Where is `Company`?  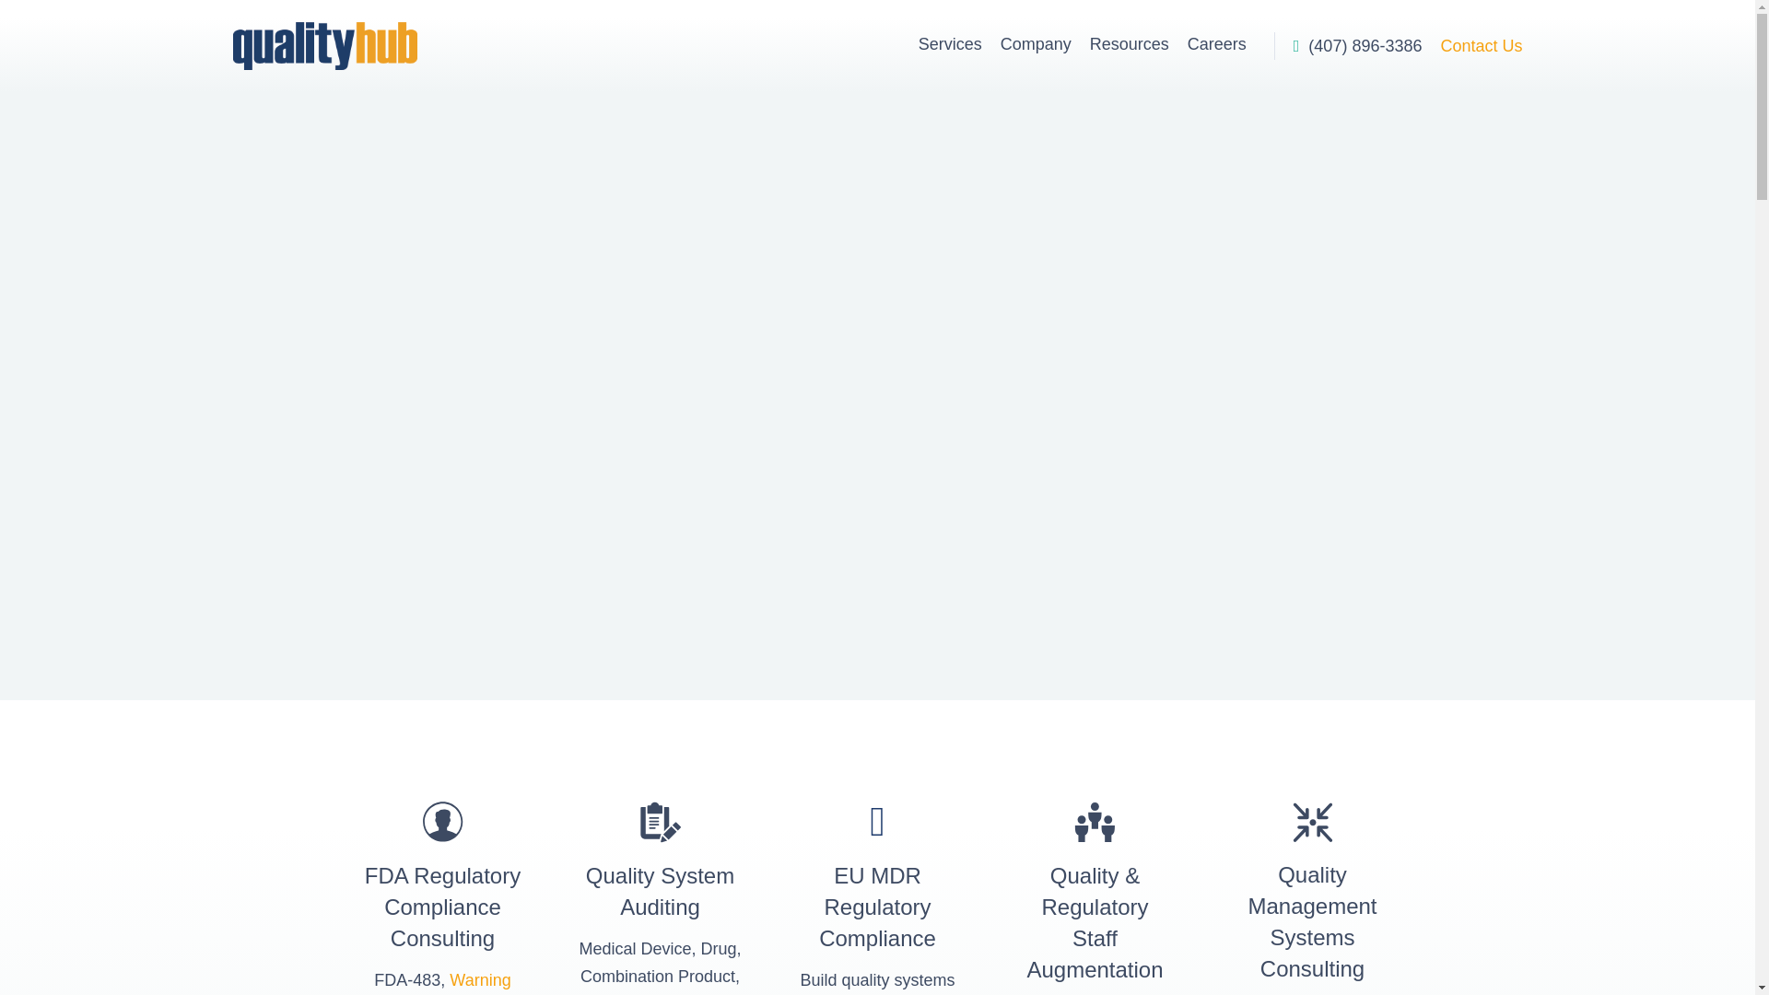
Company is located at coordinates (1036, 45).